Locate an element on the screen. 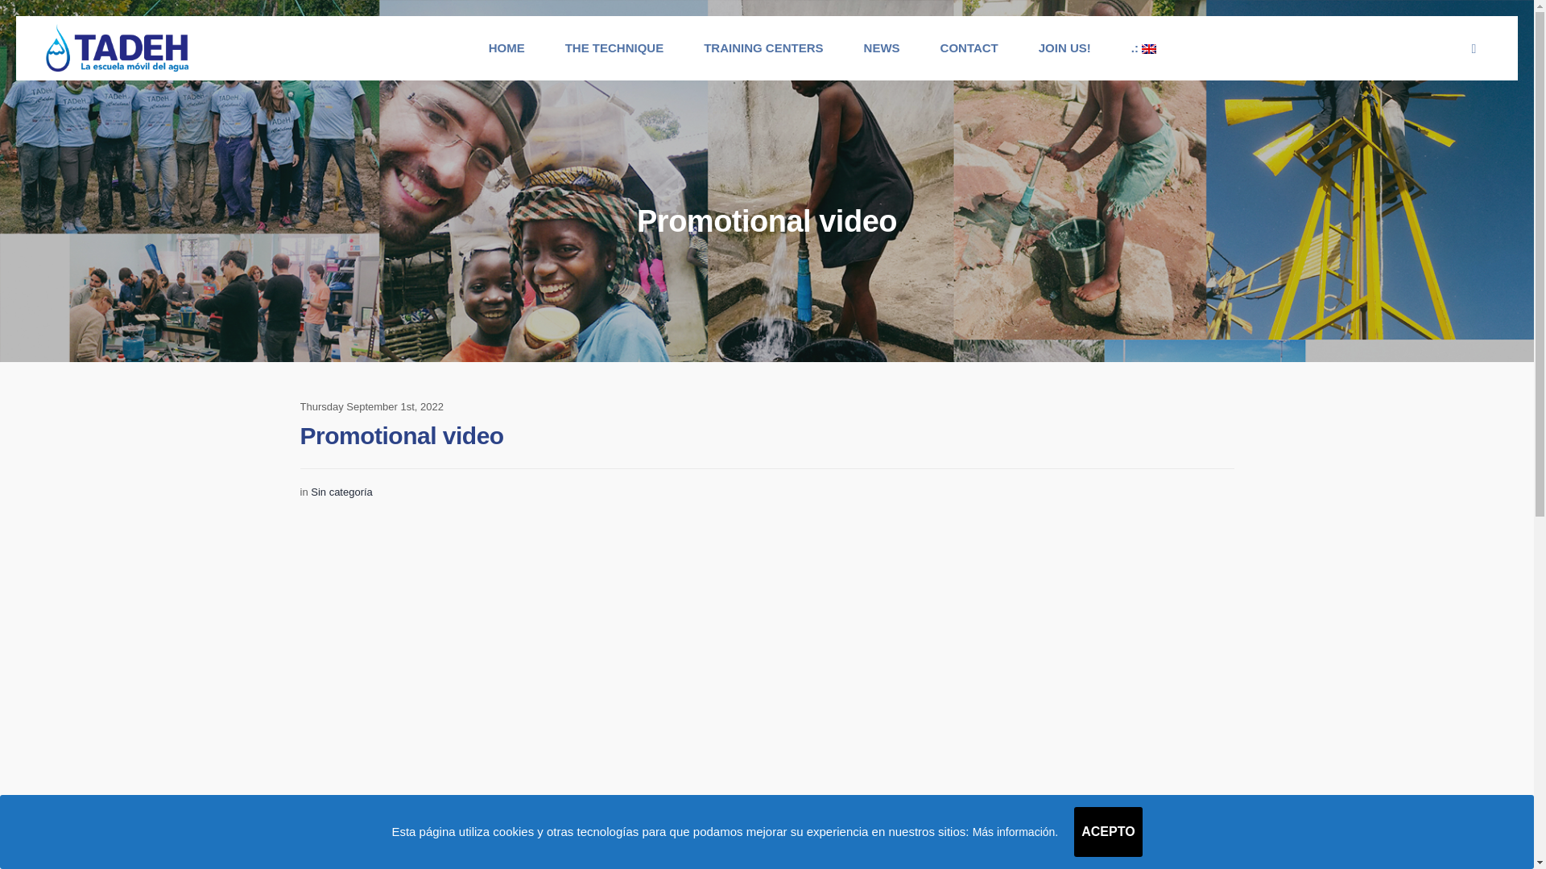 This screenshot has height=869, width=1546. JOIN US! is located at coordinates (1064, 48).